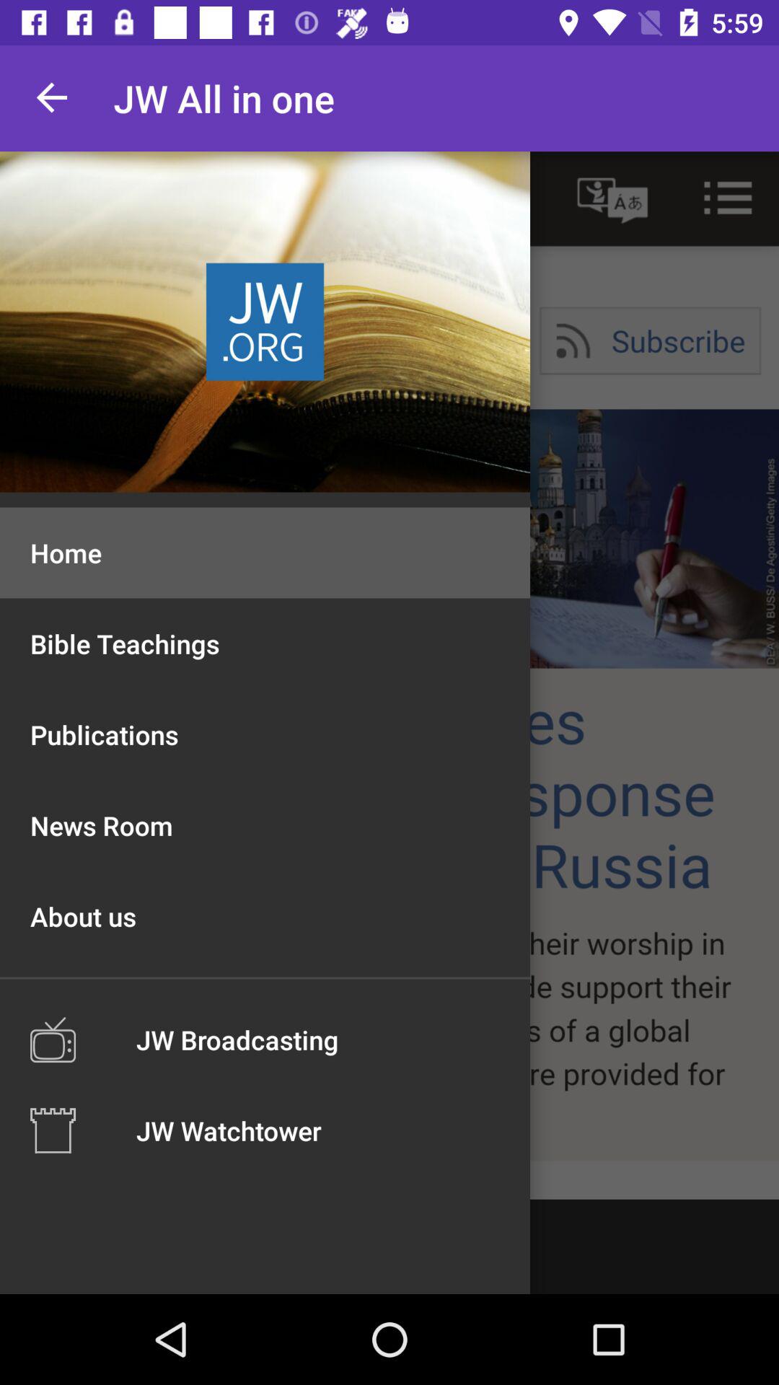 This screenshot has height=1385, width=779. I want to click on browse site, so click(389, 675).